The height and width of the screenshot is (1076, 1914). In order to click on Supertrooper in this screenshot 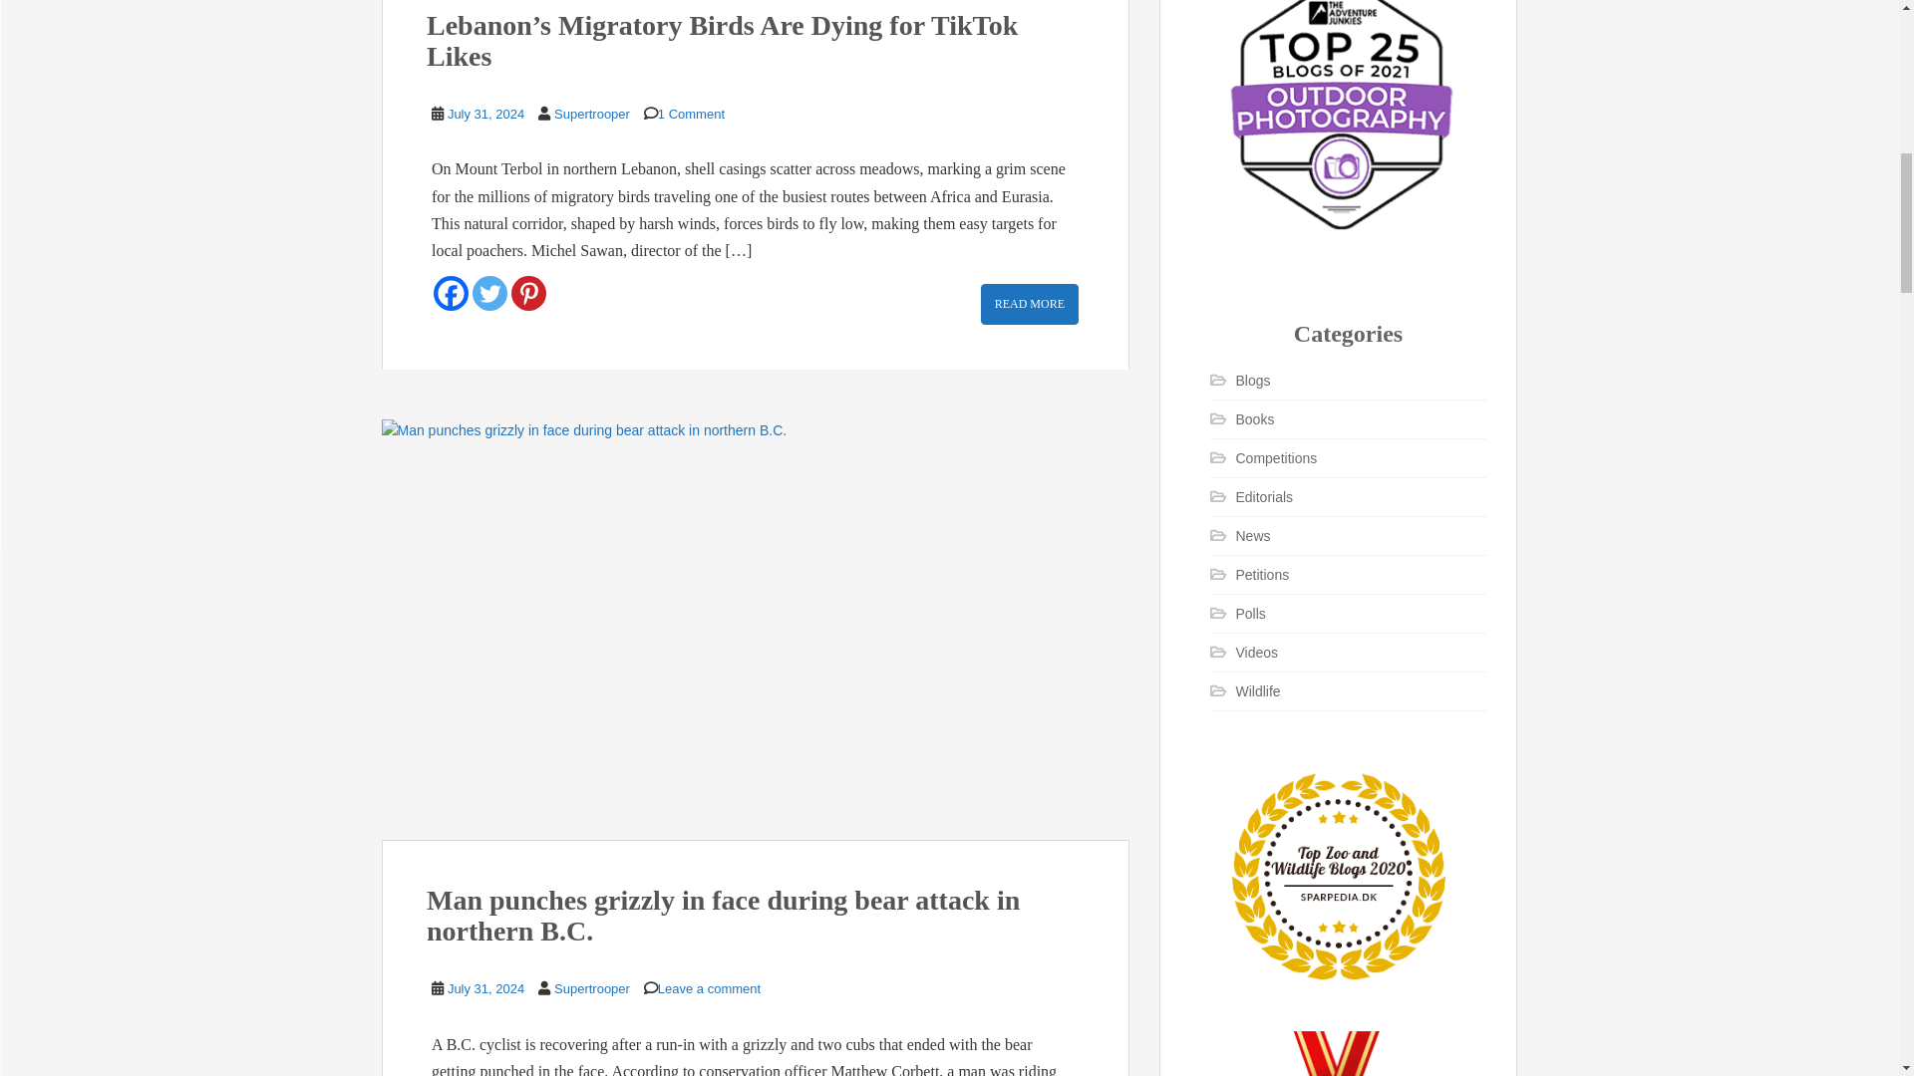, I will do `click(592, 114)`.